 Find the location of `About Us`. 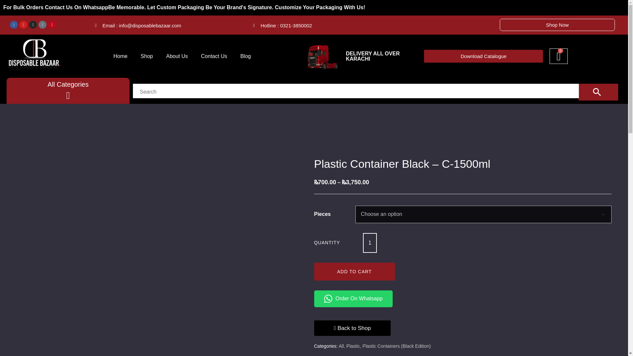

About Us is located at coordinates (177, 56).